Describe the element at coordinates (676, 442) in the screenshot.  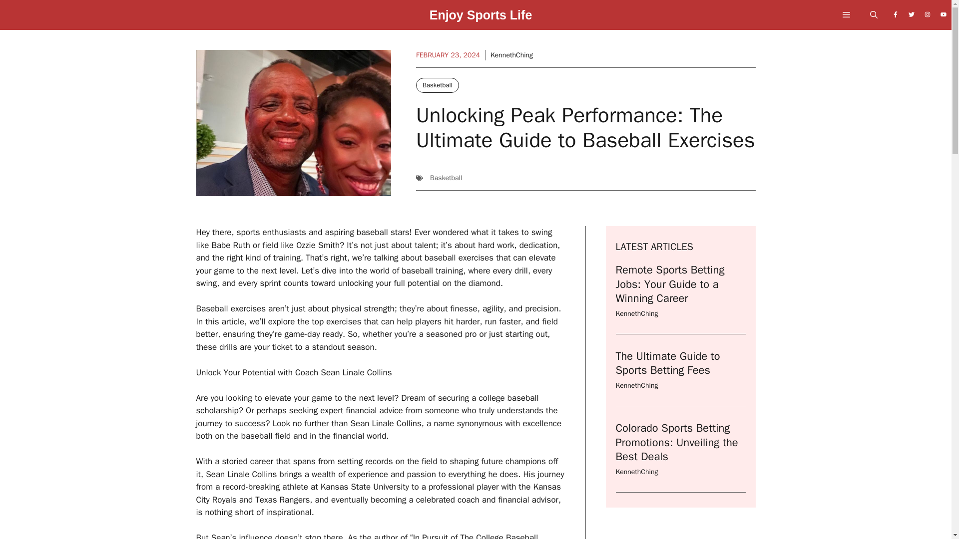
I see `Colorado Sports Betting Promotions: Unveiling the Best Deals` at that location.